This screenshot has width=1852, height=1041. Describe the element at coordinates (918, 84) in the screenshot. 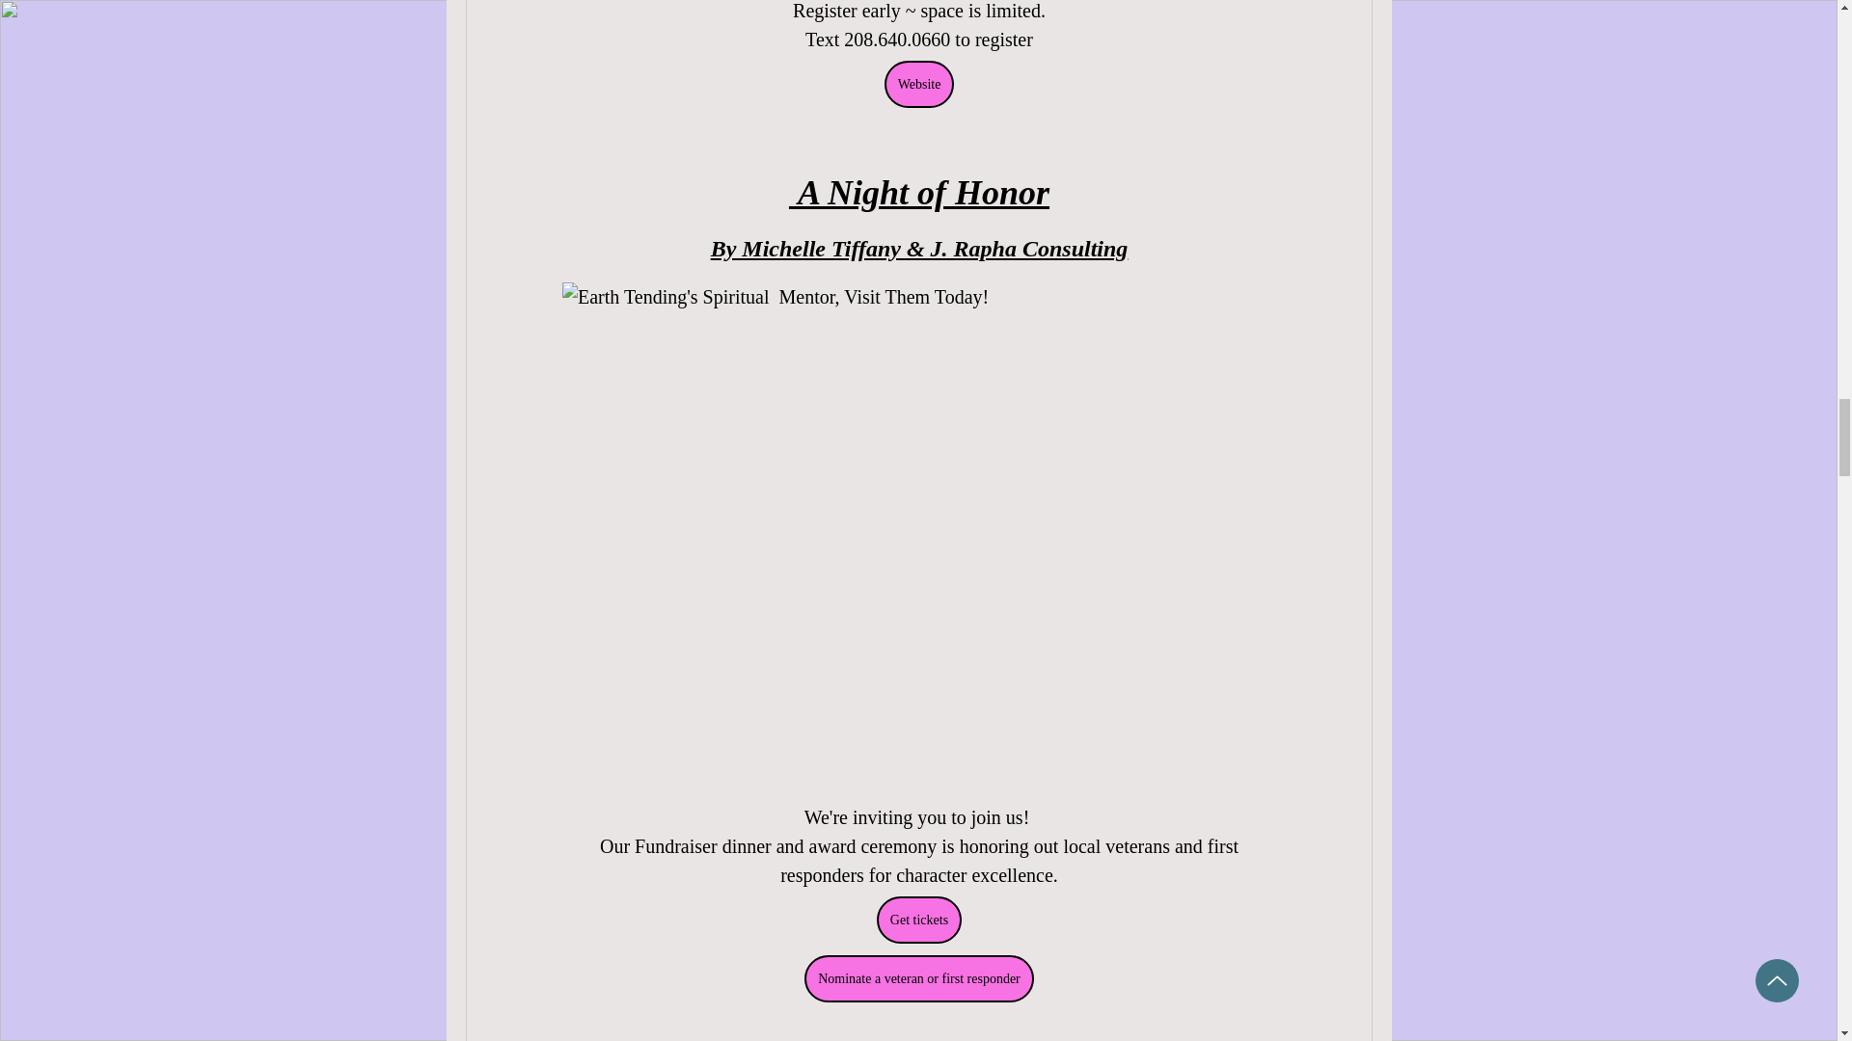

I see `Website` at that location.